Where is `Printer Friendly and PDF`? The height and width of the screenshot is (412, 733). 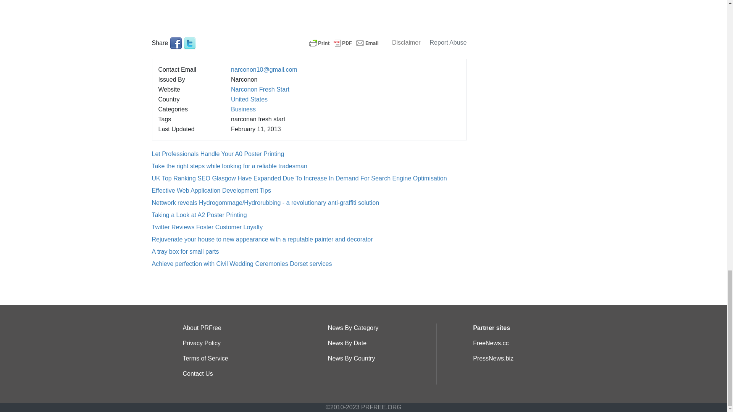 Printer Friendly and PDF is located at coordinates (344, 42).